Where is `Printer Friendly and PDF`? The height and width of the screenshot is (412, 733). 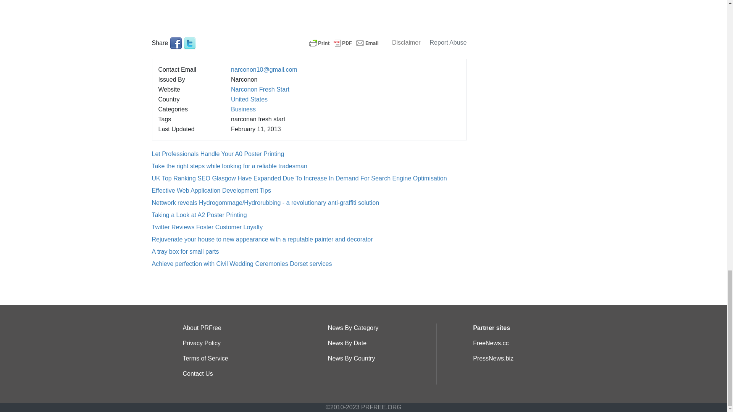 Printer Friendly and PDF is located at coordinates (344, 42).